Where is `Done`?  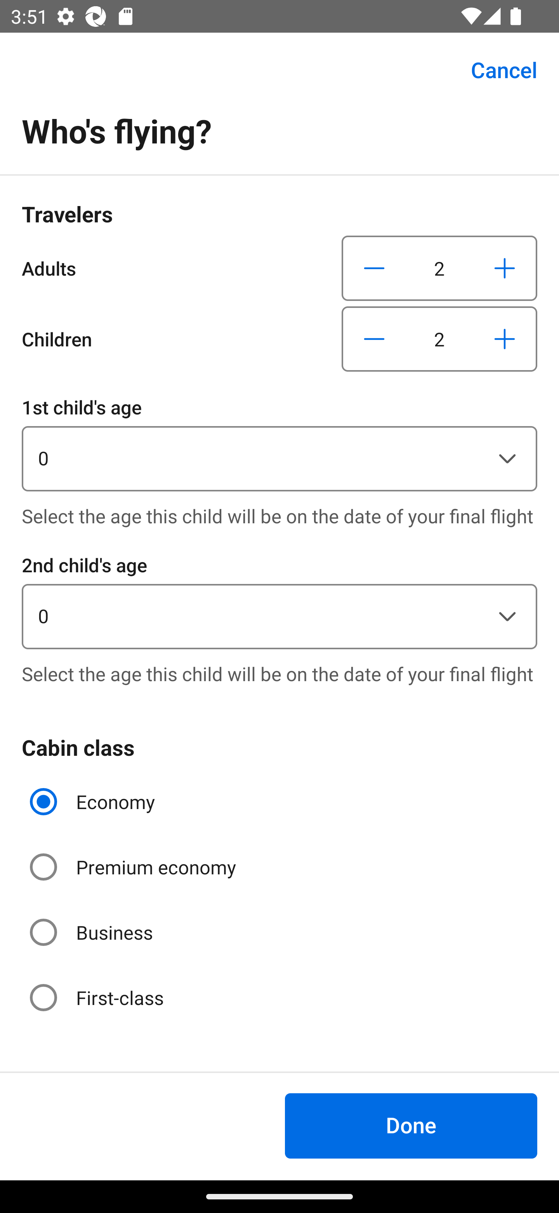 Done is located at coordinates (411, 1126).